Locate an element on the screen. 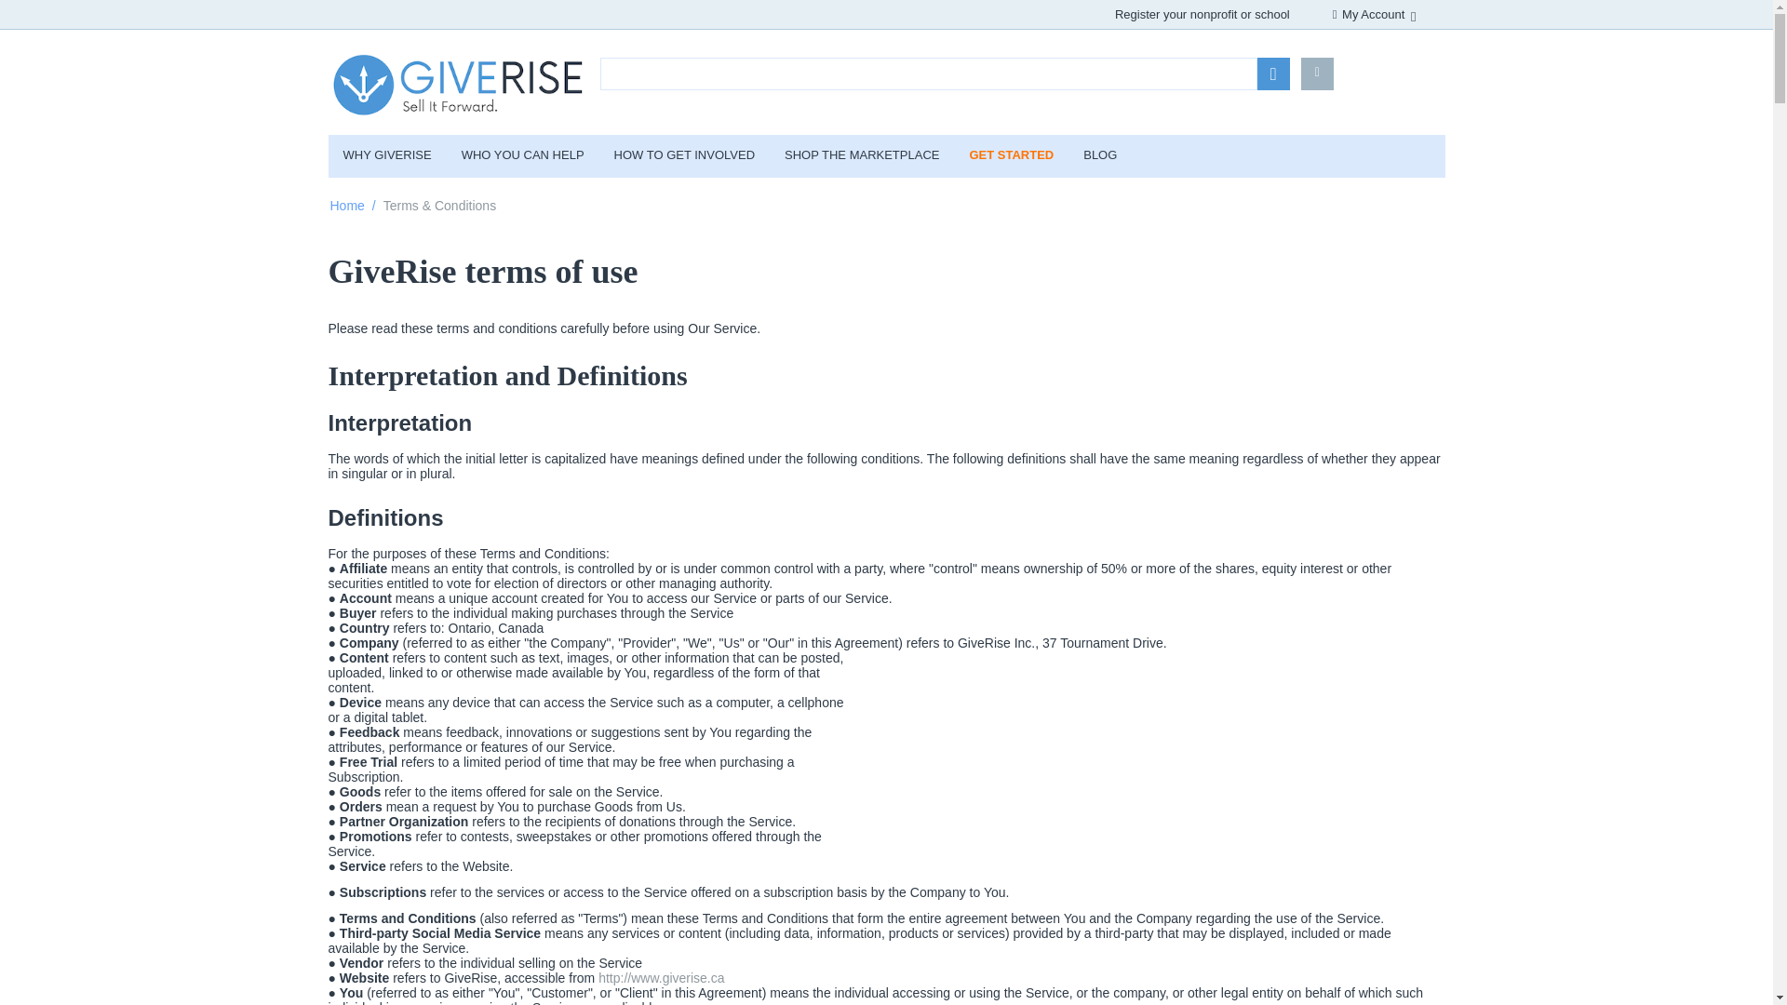 This screenshot has height=1005, width=1787. My Account is located at coordinates (1373, 13).